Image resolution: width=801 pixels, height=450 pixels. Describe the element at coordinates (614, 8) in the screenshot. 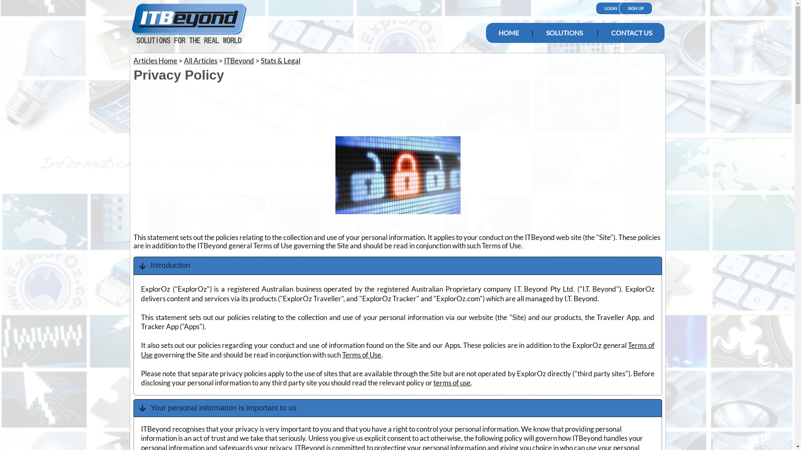

I see `LOGIN` at that location.